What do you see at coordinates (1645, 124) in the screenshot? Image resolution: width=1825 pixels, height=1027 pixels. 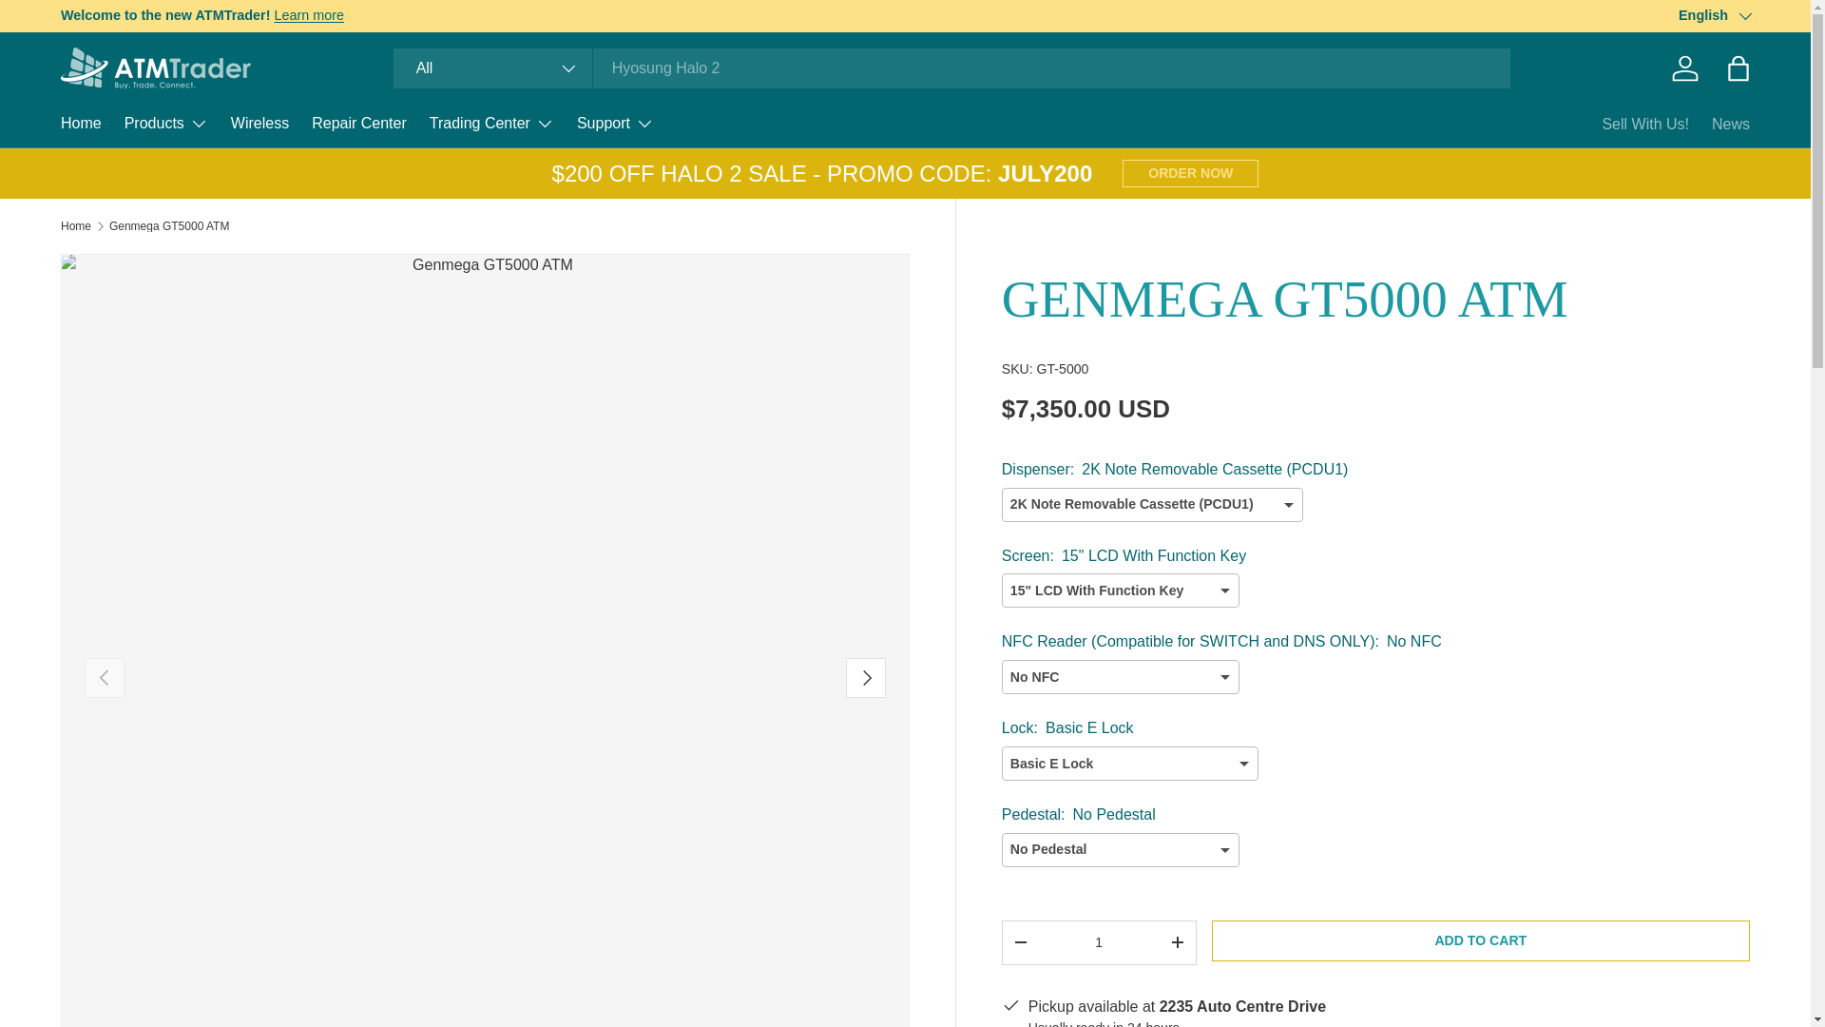 I see `Sell With Us!` at bounding box center [1645, 124].